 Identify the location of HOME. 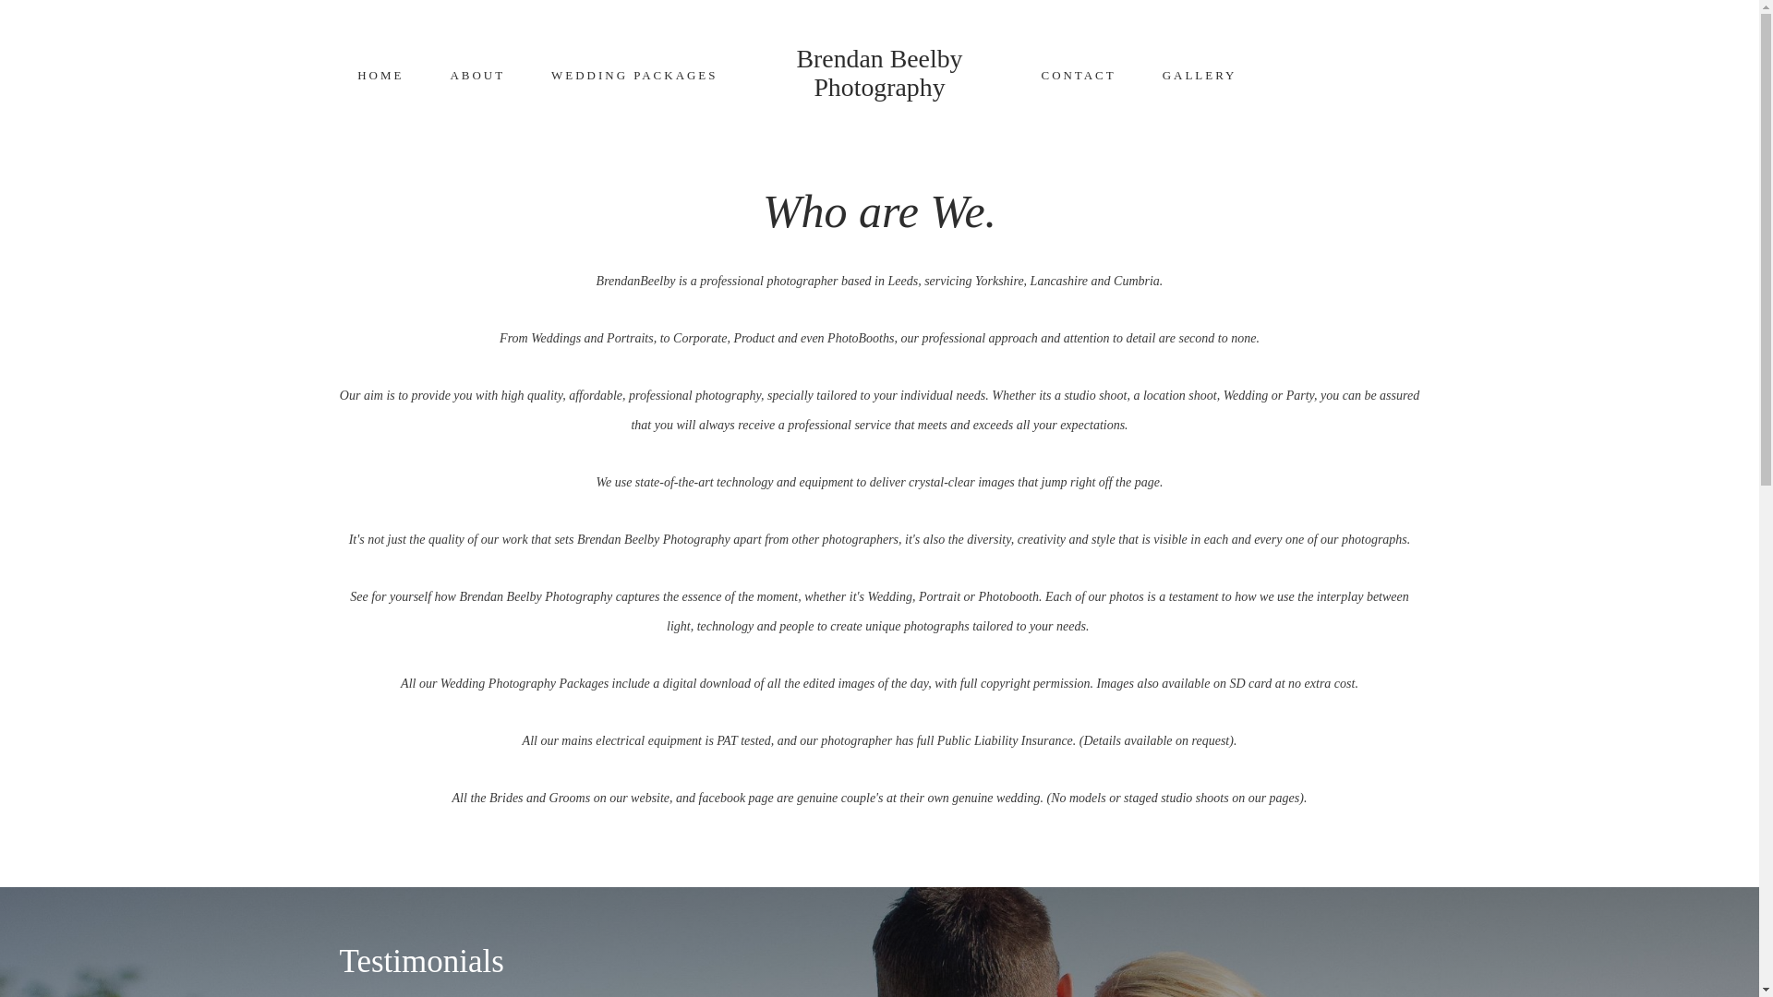
(380, 75).